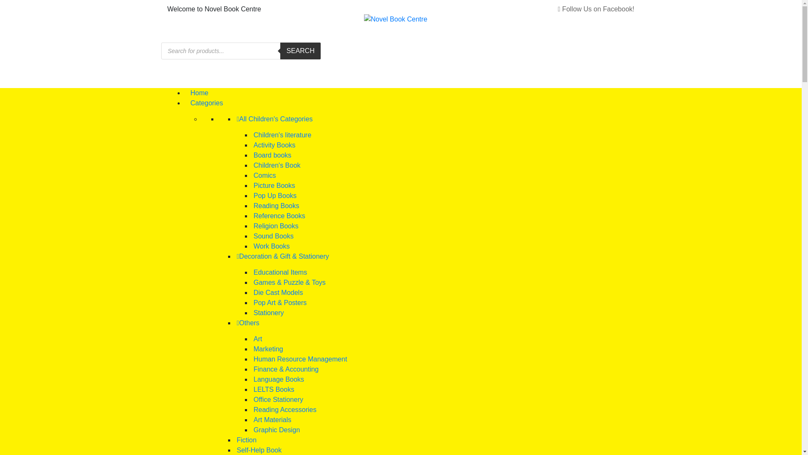 The width and height of the screenshot is (808, 455). Describe the element at coordinates (268, 349) in the screenshot. I see `Marketing` at that location.